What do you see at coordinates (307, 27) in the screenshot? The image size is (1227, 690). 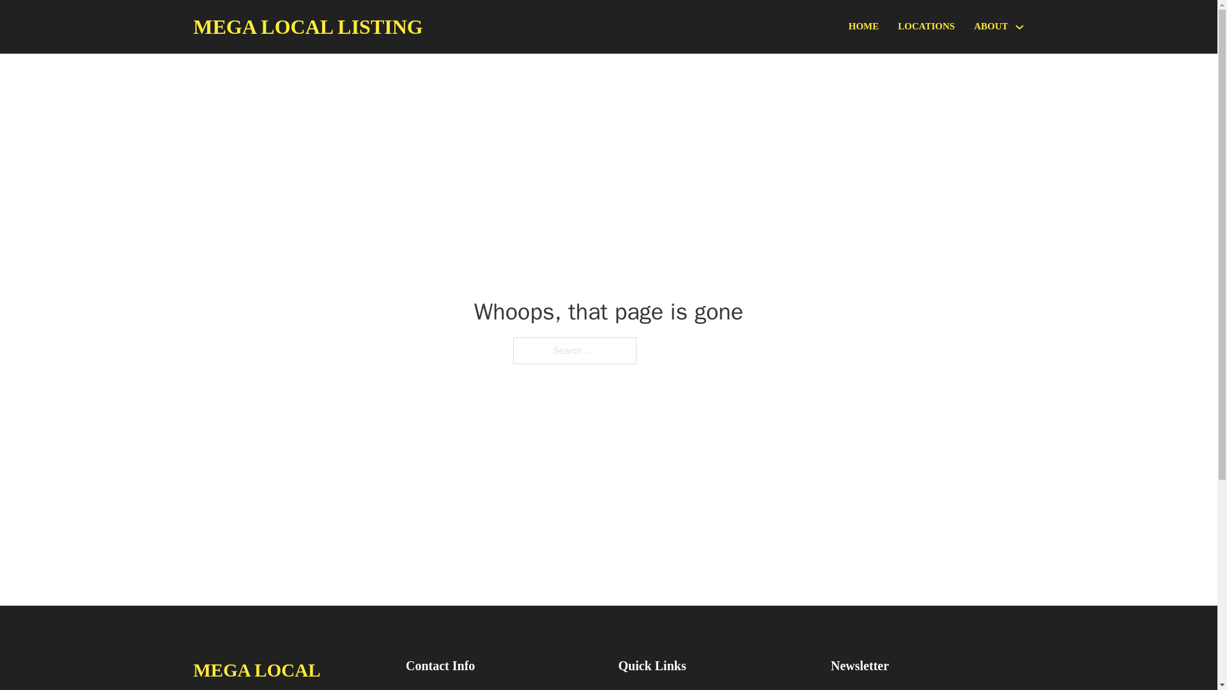 I see `MEGA LOCAL LISTING` at bounding box center [307, 27].